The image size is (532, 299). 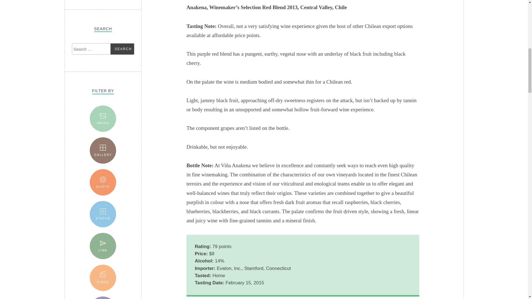 What do you see at coordinates (103, 118) in the screenshot?
I see `IMAGE` at bounding box center [103, 118].